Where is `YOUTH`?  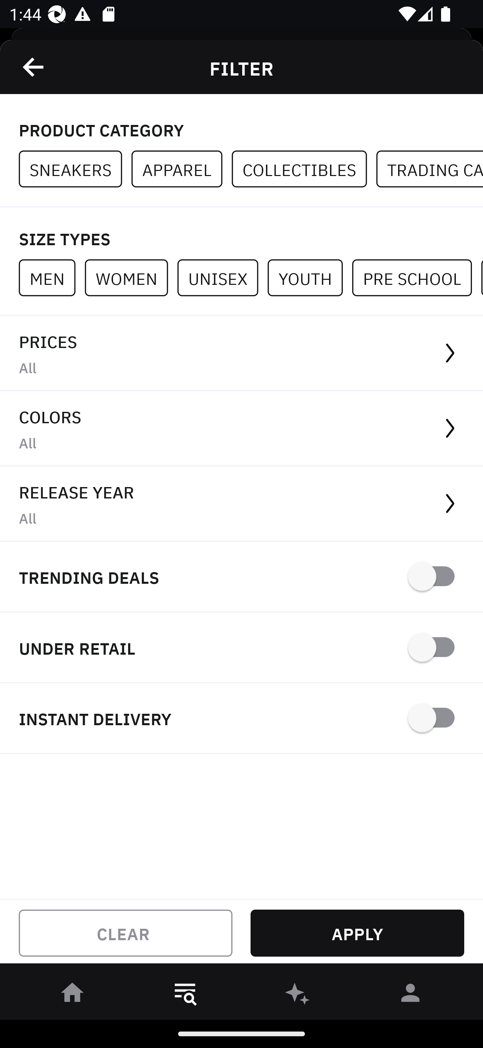
YOUTH is located at coordinates (310, 277).